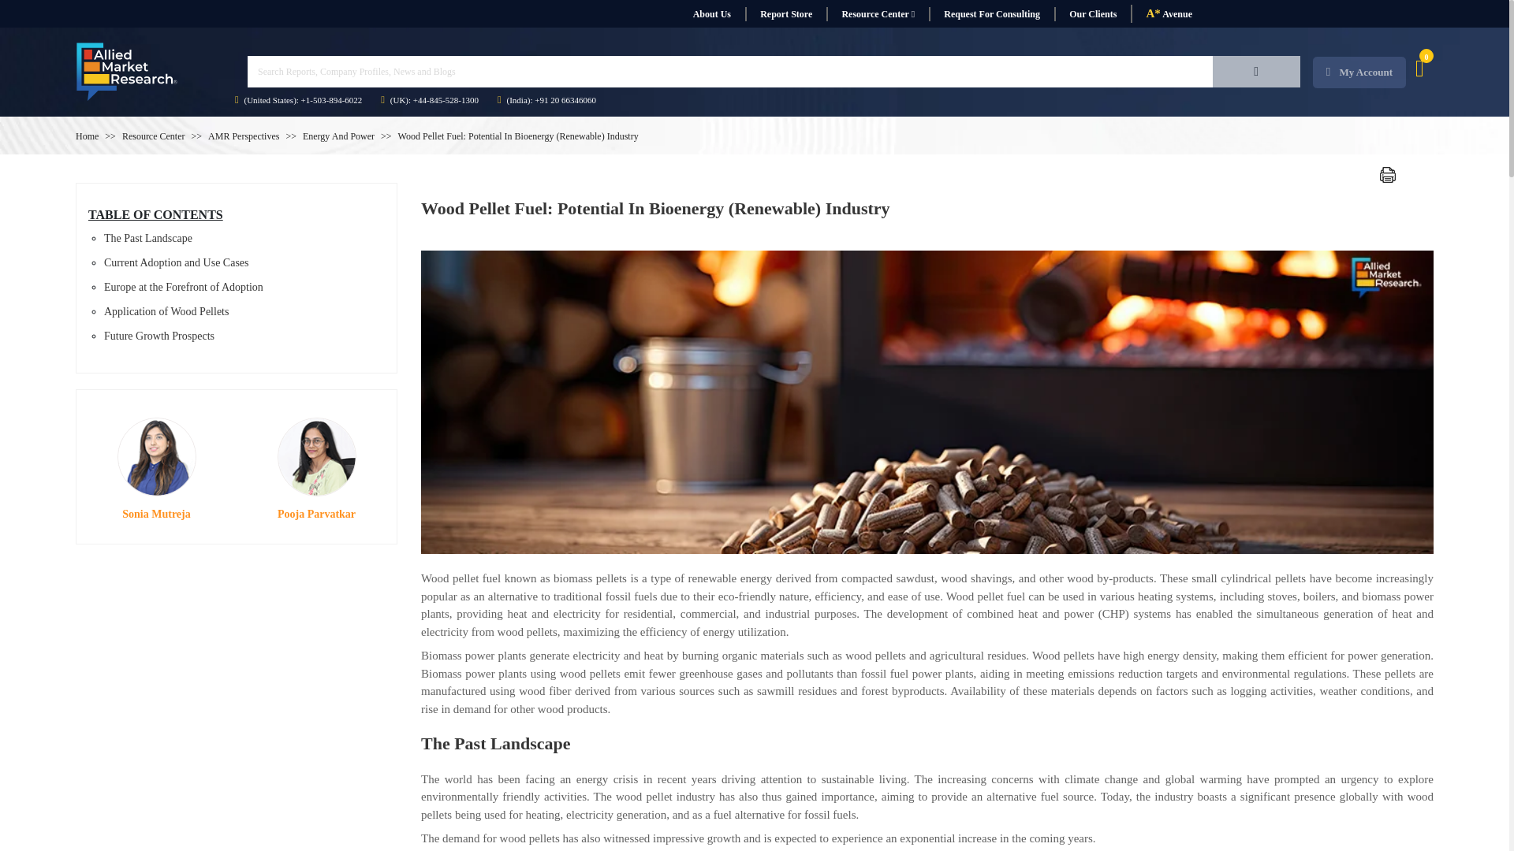 The width and height of the screenshot is (1514, 851). I want to click on Request For Consulting, so click(991, 14).